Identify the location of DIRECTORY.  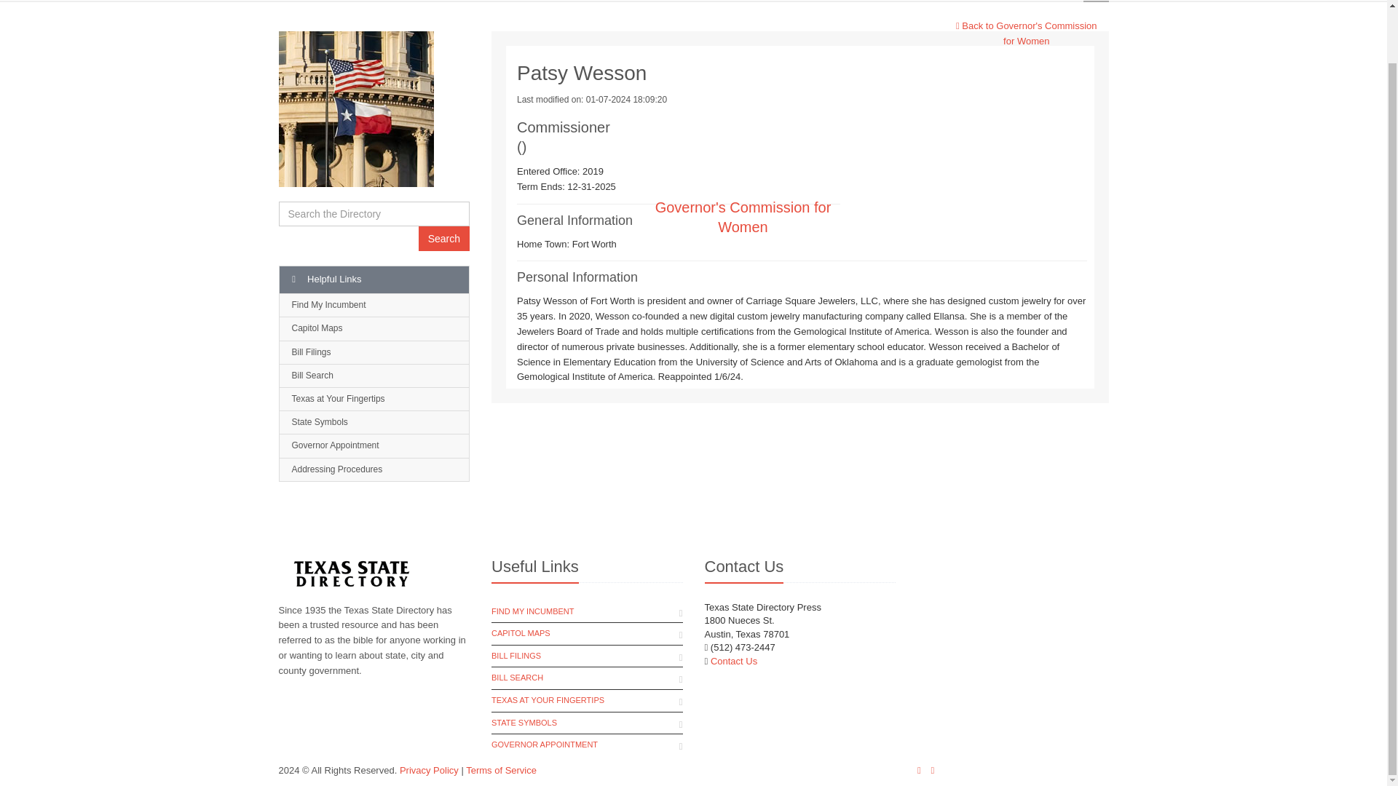
(731, 1).